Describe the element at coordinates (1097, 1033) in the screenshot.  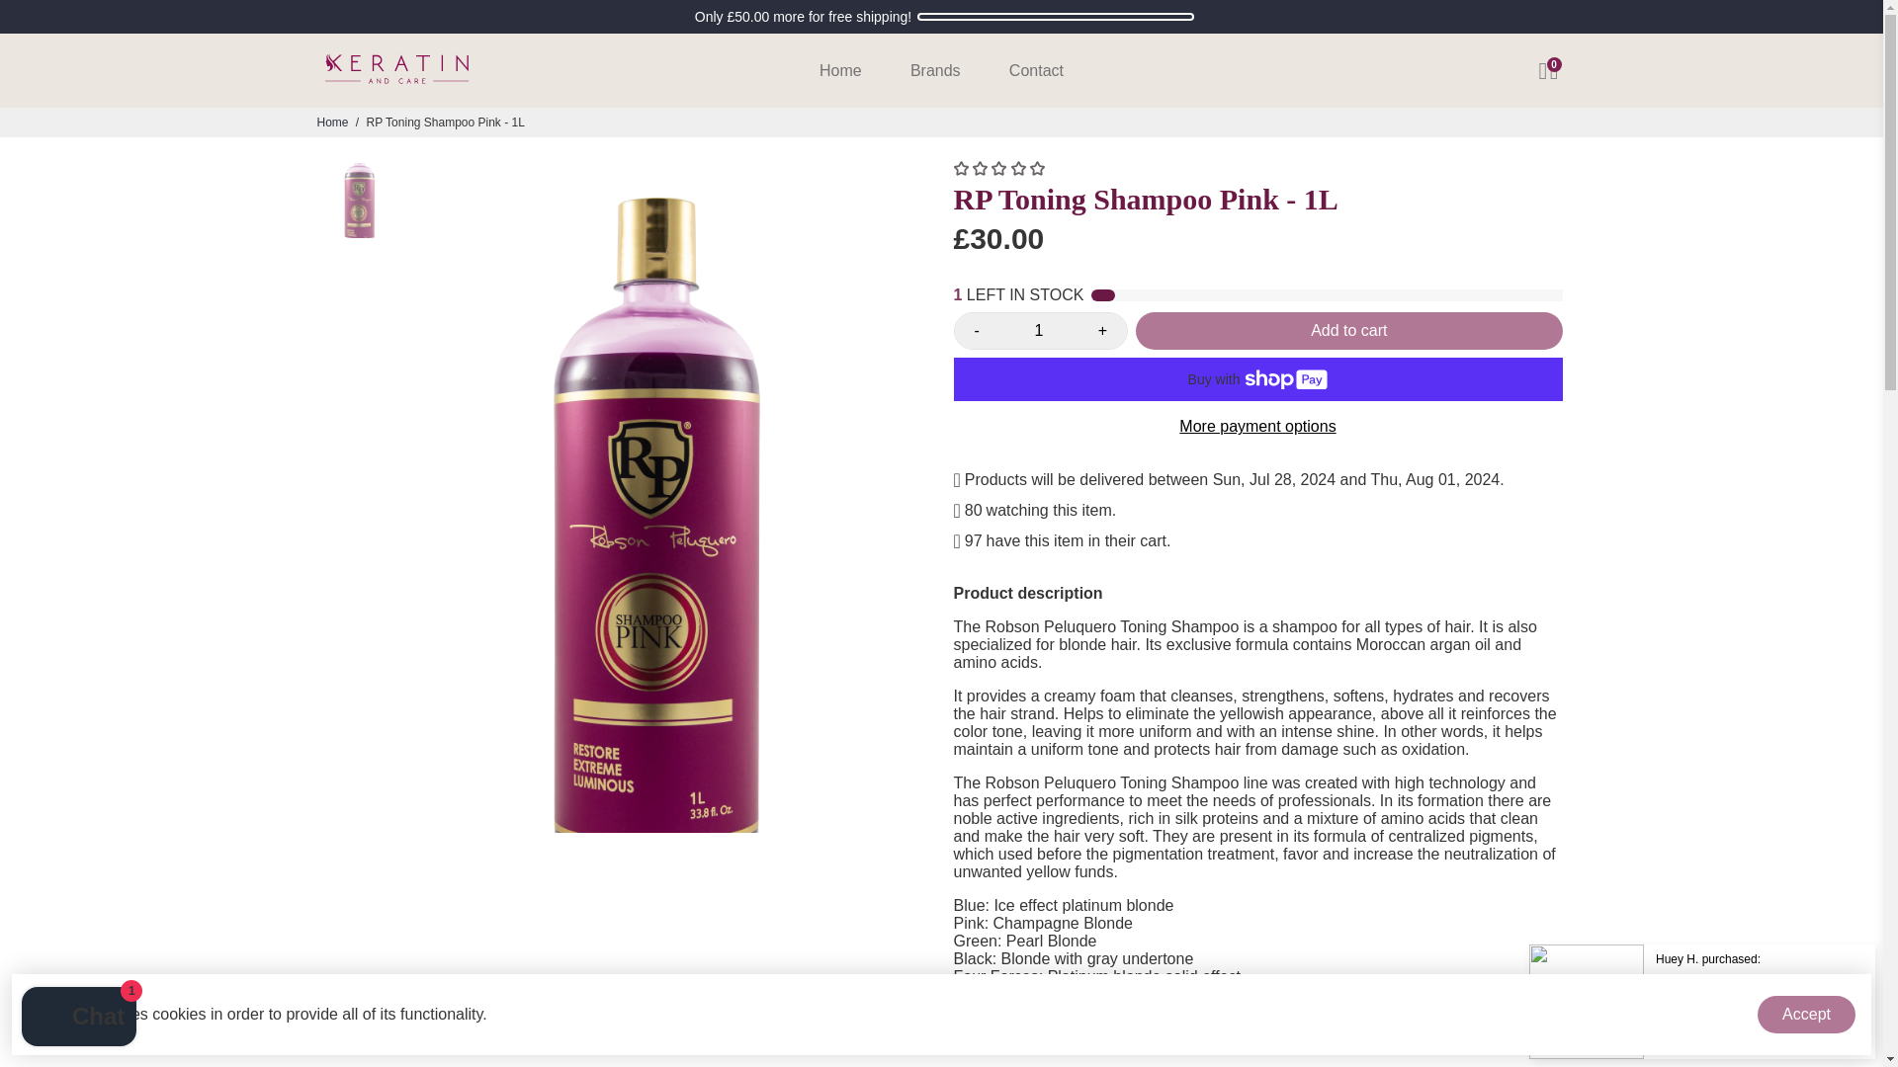
I see `shampoo` at that location.